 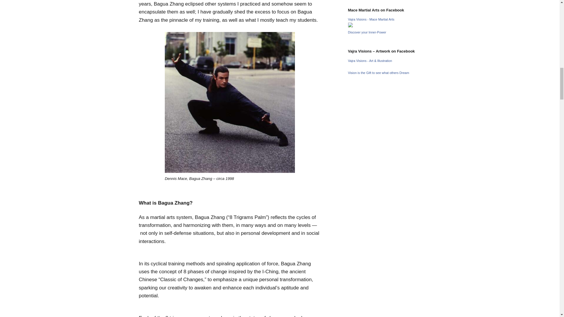 I want to click on Vajra Visions - Mace Martial Arts, so click(x=371, y=19).